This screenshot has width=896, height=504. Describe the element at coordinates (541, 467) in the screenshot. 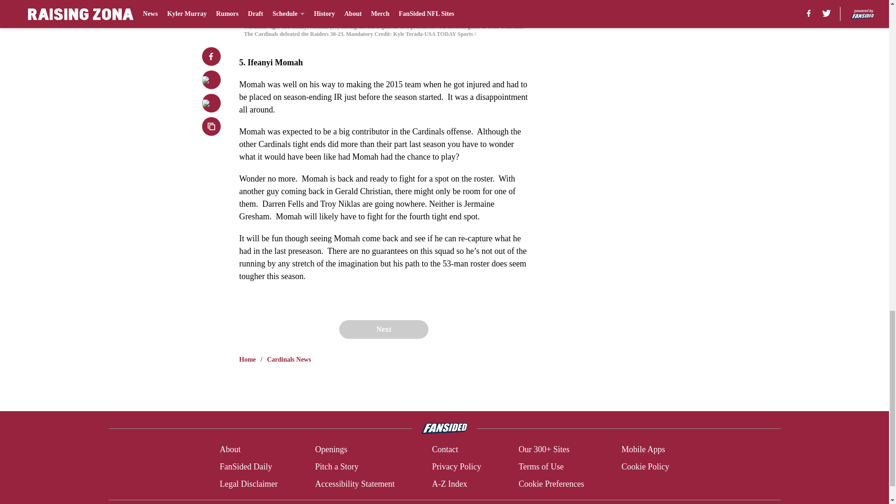

I see `Terms of Use` at that location.